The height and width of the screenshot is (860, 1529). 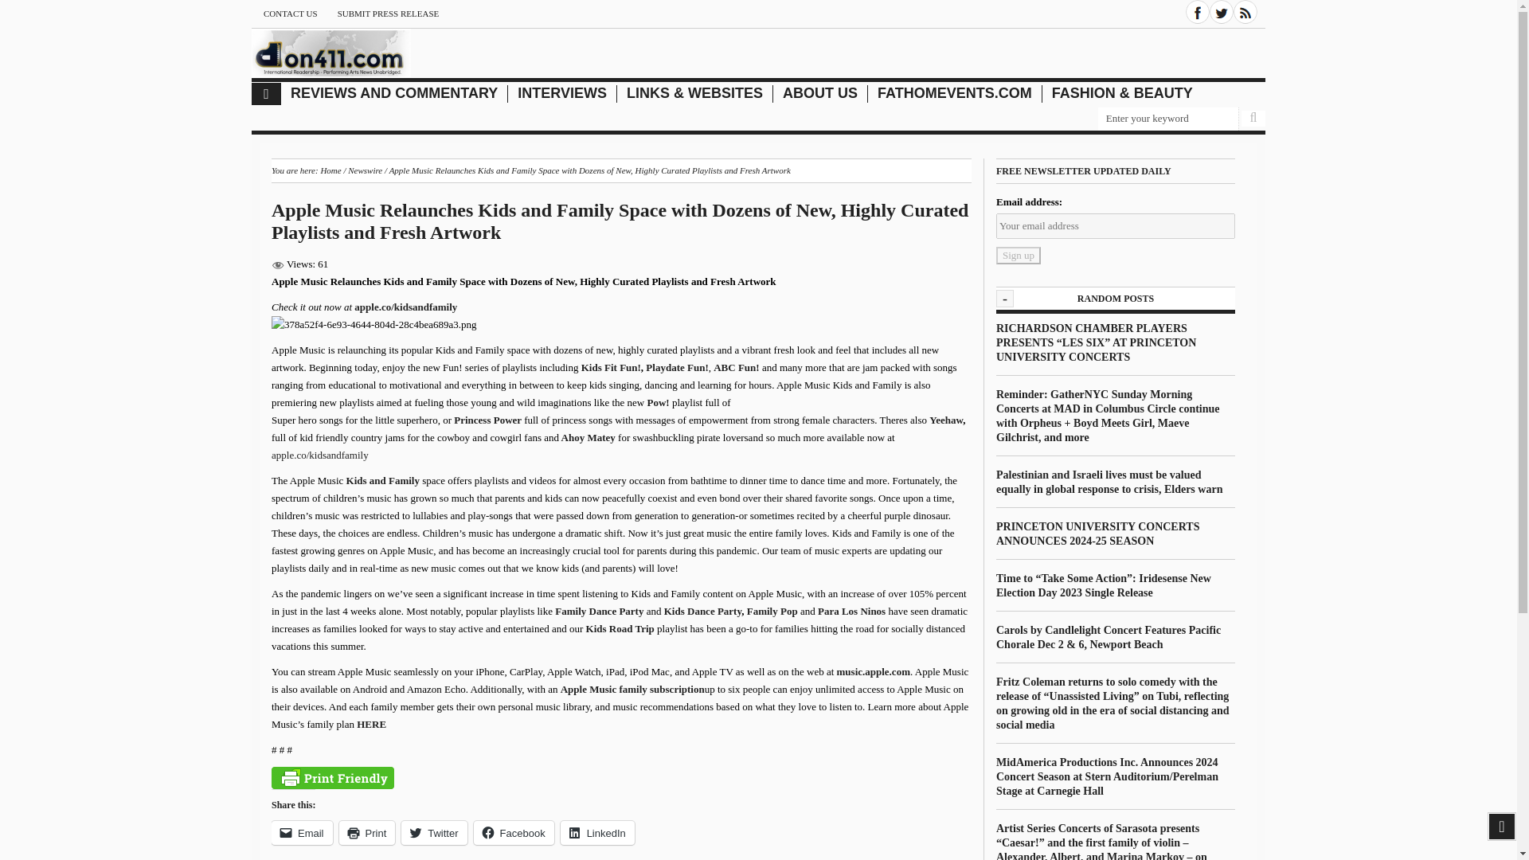 I want to click on Para Los Ninos, so click(x=851, y=612).